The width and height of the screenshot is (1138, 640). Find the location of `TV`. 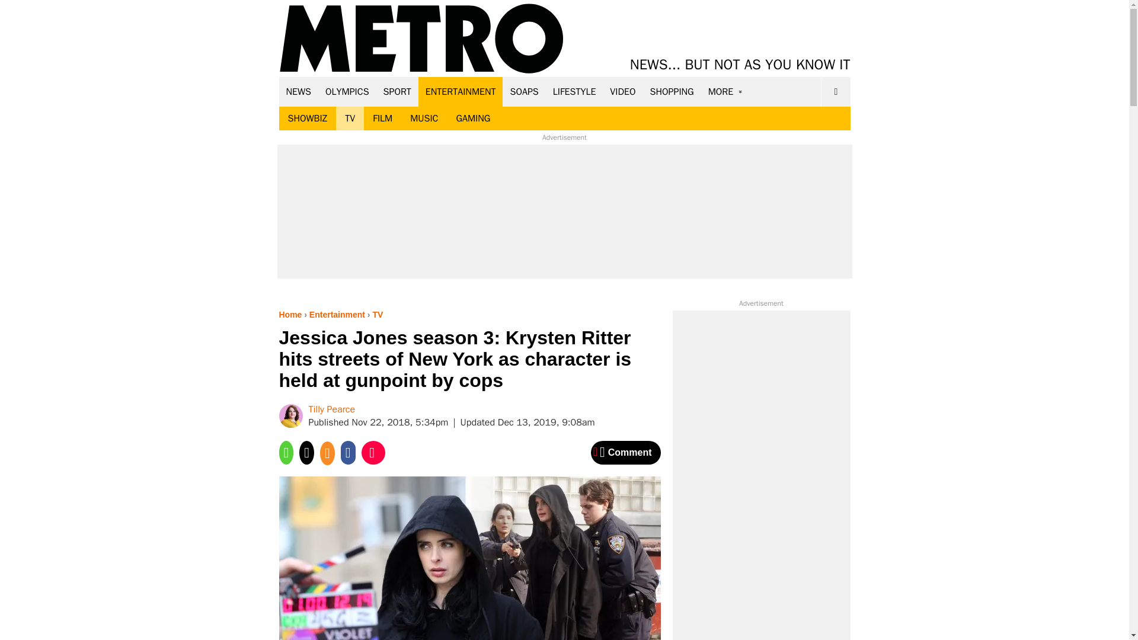

TV is located at coordinates (350, 119).